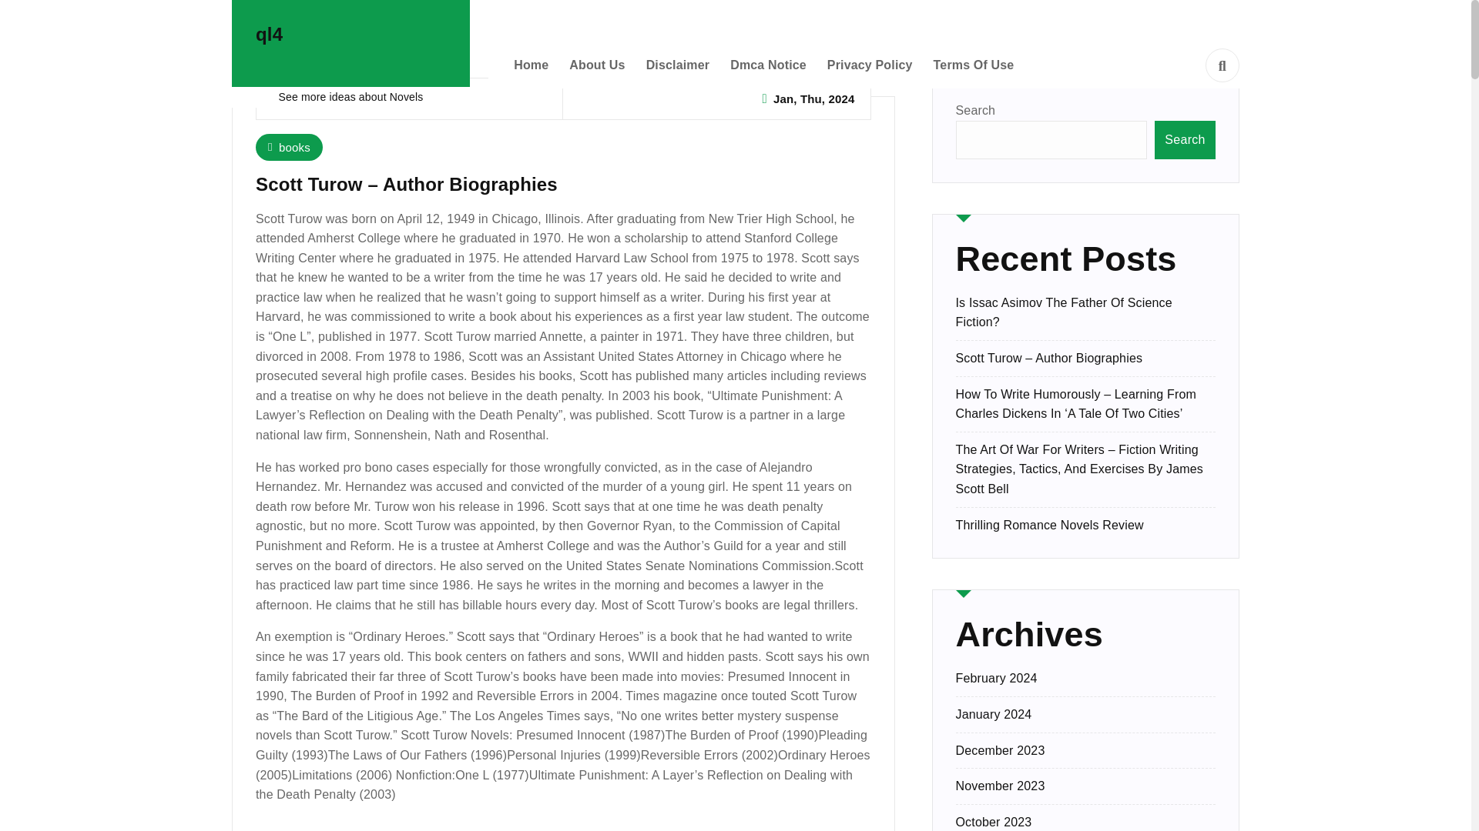 Image resolution: width=1479 pixels, height=831 pixels. Describe the element at coordinates (869, 65) in the screenshot. I see `Privacy Policy` at that location.